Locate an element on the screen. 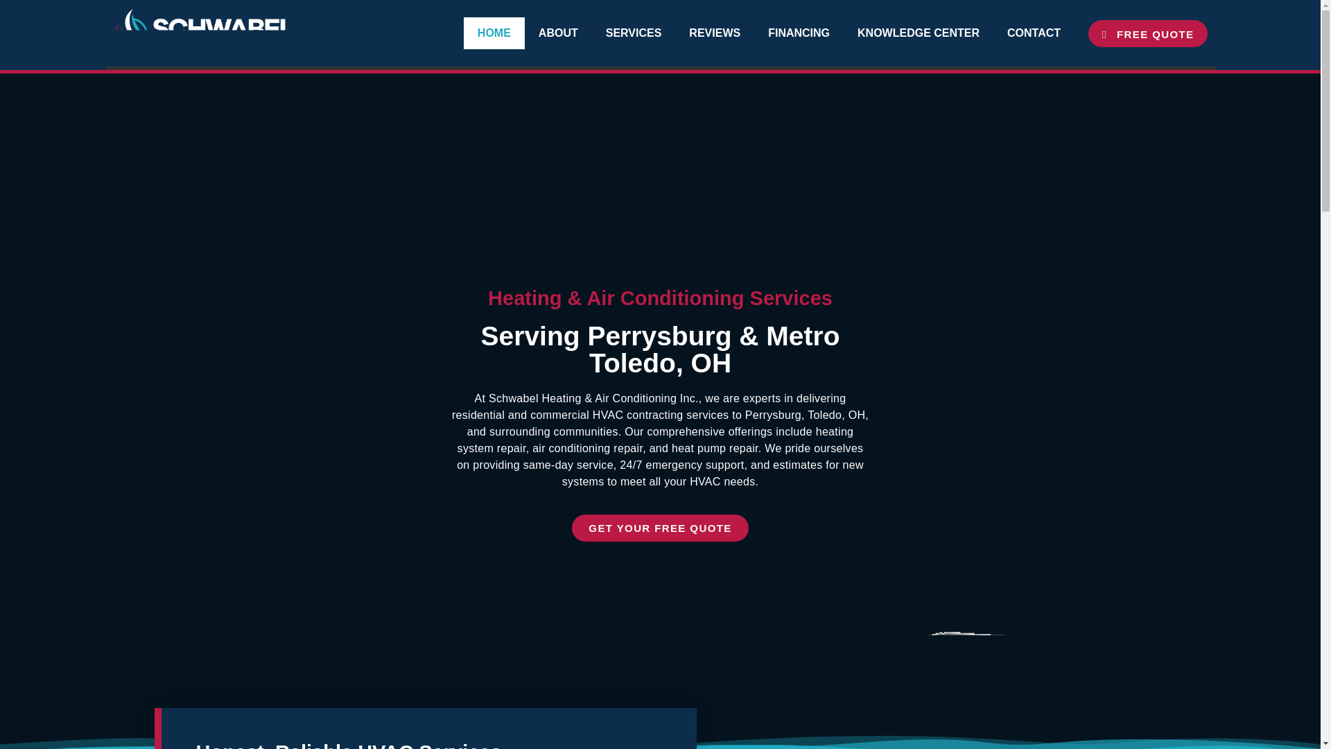 The width and height of the screenshot is (1331, 749). REVIEWS is located at coordinates (714, 33).